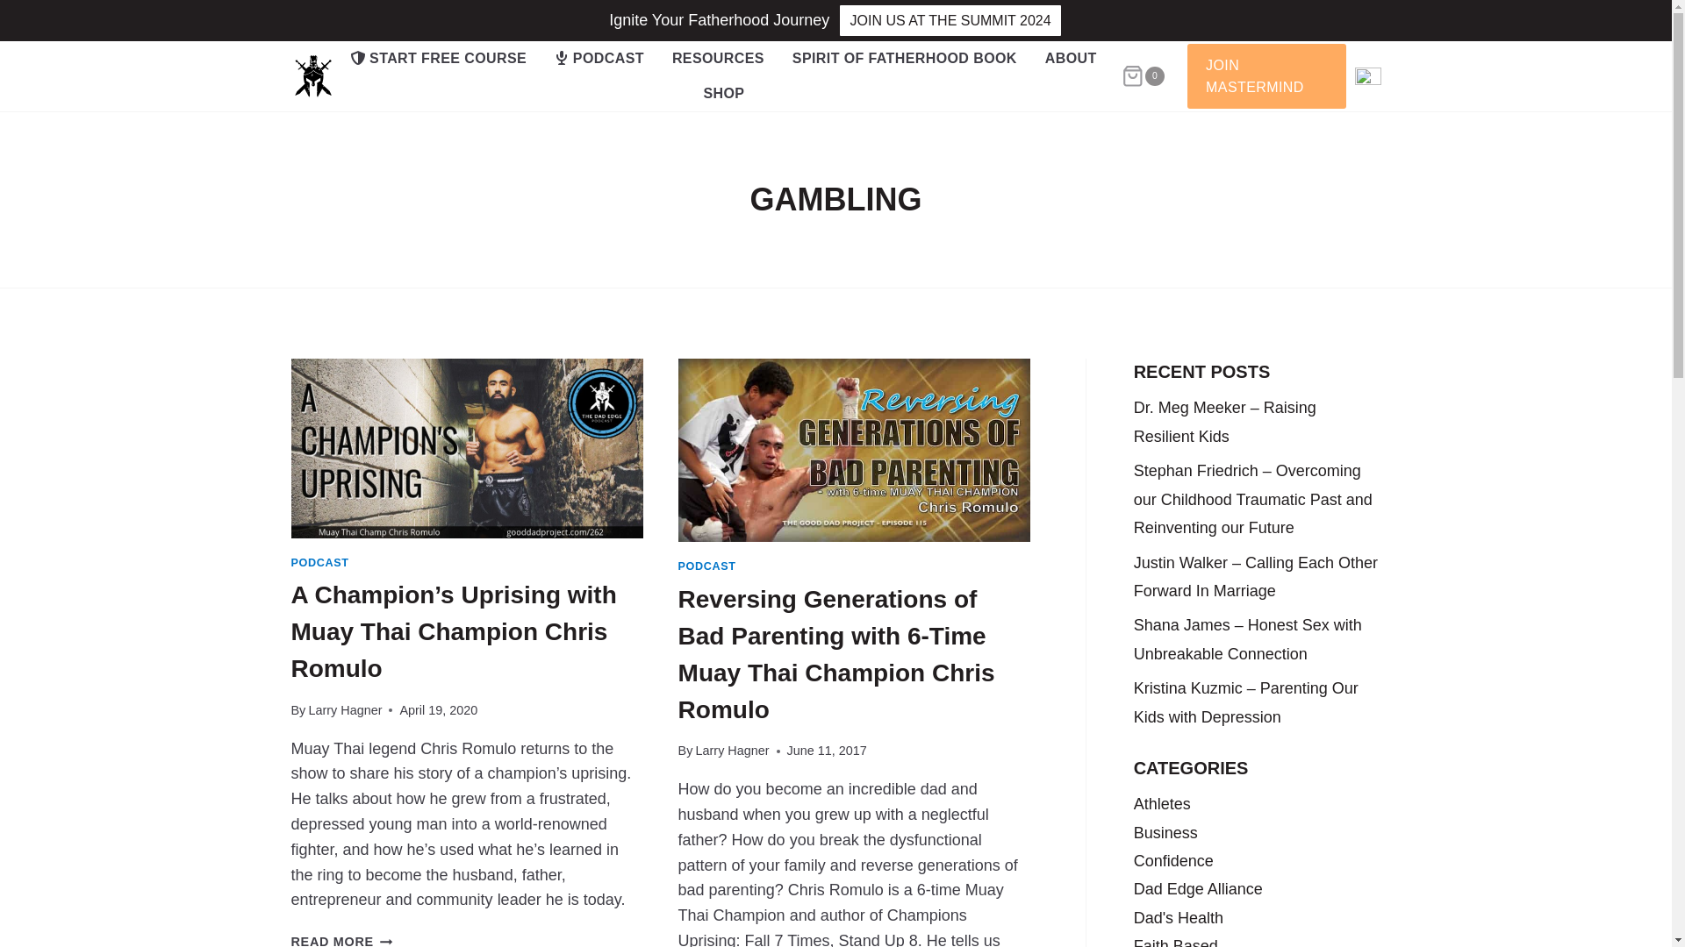 The width and height of the screenshot is (1685, 947). Describe the element at coordinates (319, 563) in the screenshot. I see `PODCAST` at that location.